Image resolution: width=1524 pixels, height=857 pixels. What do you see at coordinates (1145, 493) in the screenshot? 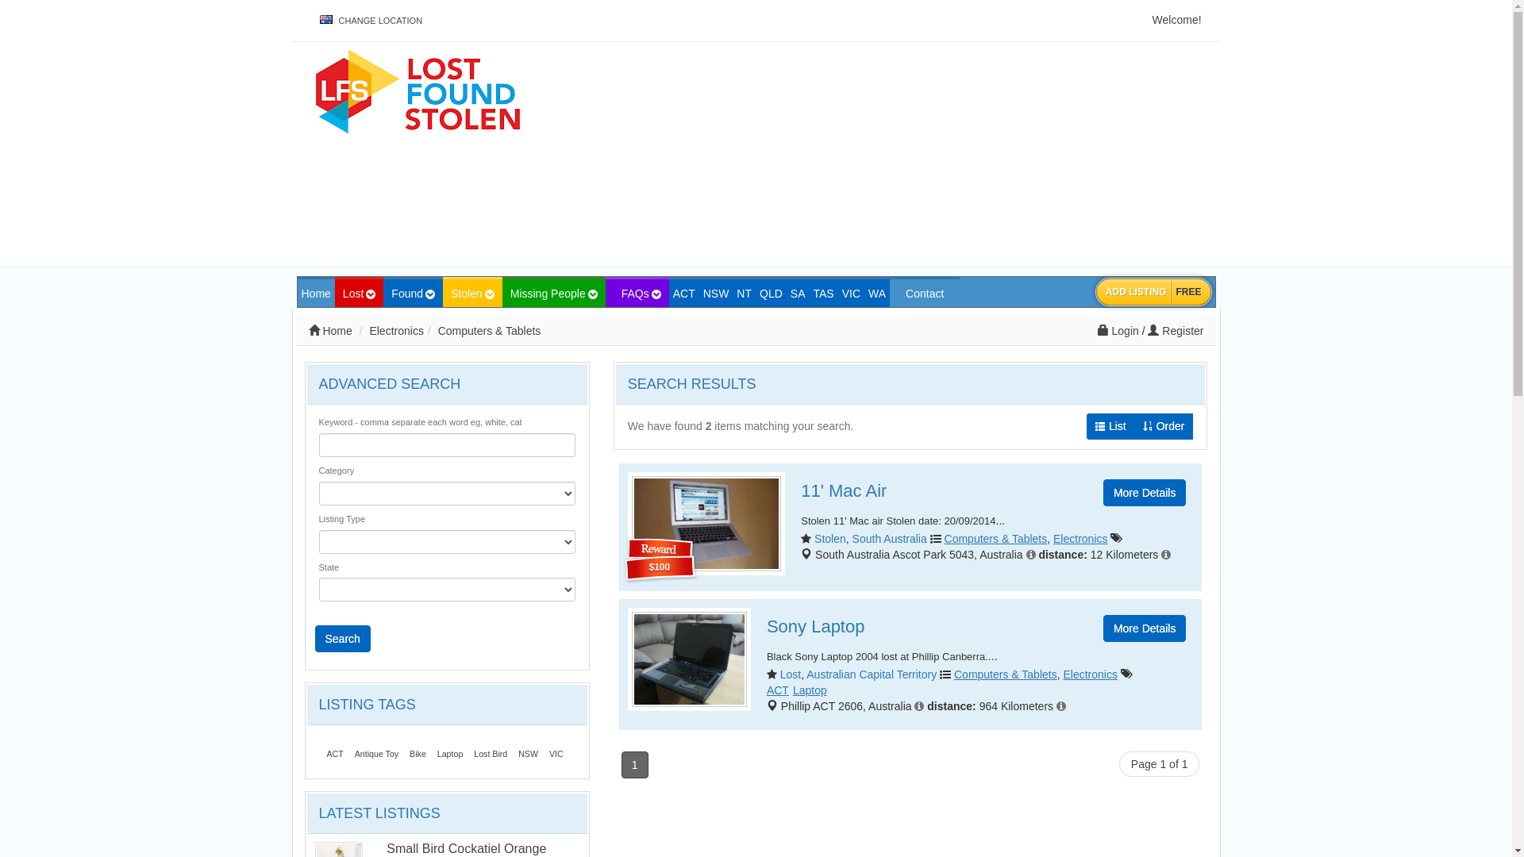
I see `More Details` at bounding box center [1145, 493].